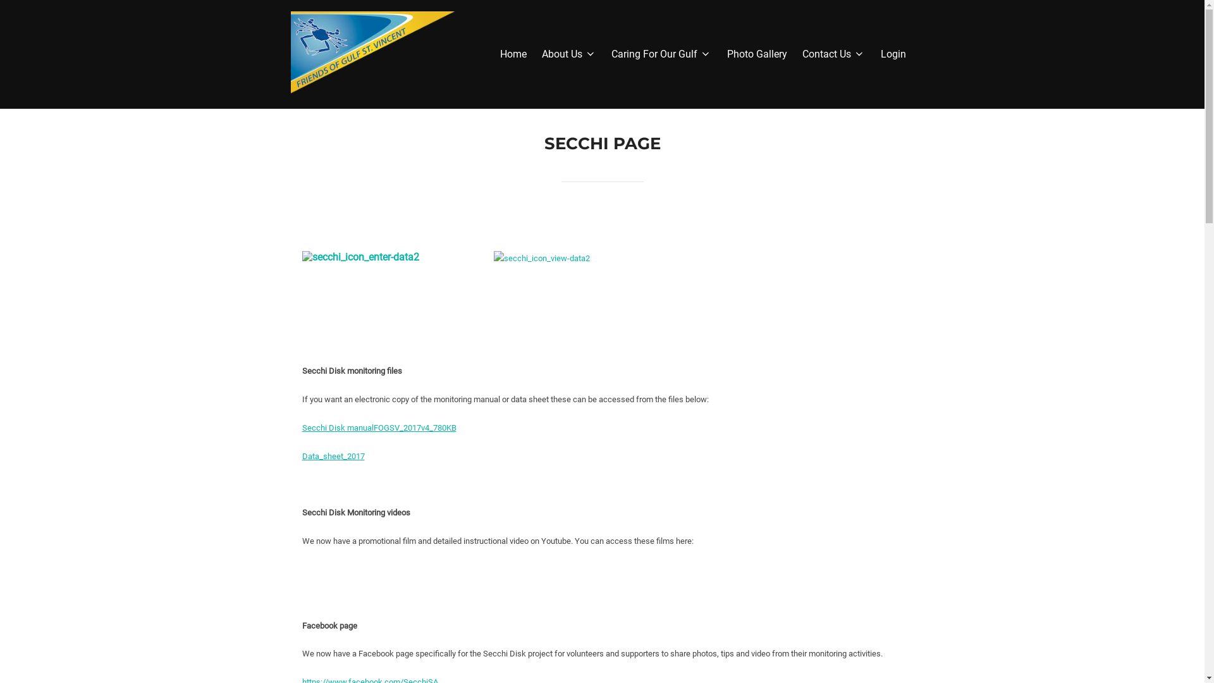 This screenshot has width=1214, height=683. Describe the element at coordinates (569, 54) in the screenshot. I see `About Us` at that location.